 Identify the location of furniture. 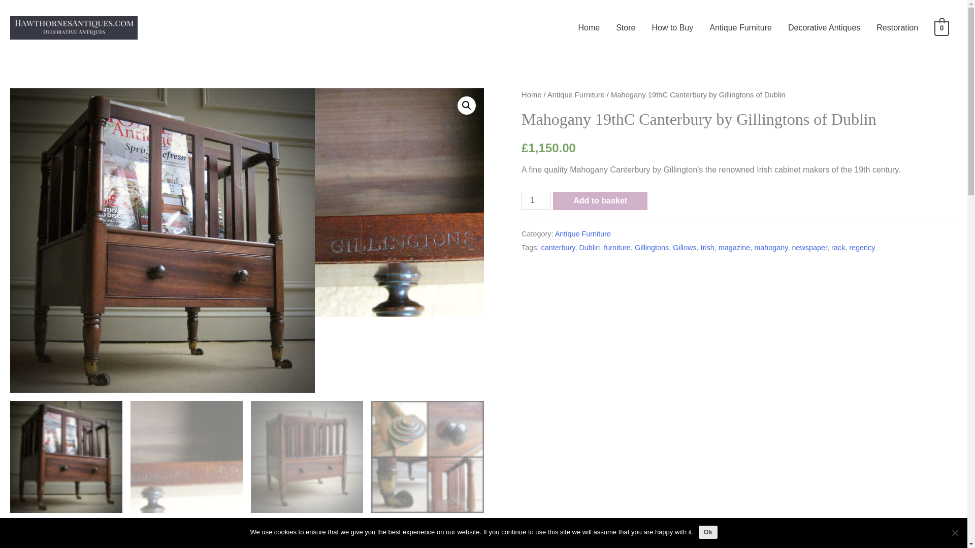
(617, 247).